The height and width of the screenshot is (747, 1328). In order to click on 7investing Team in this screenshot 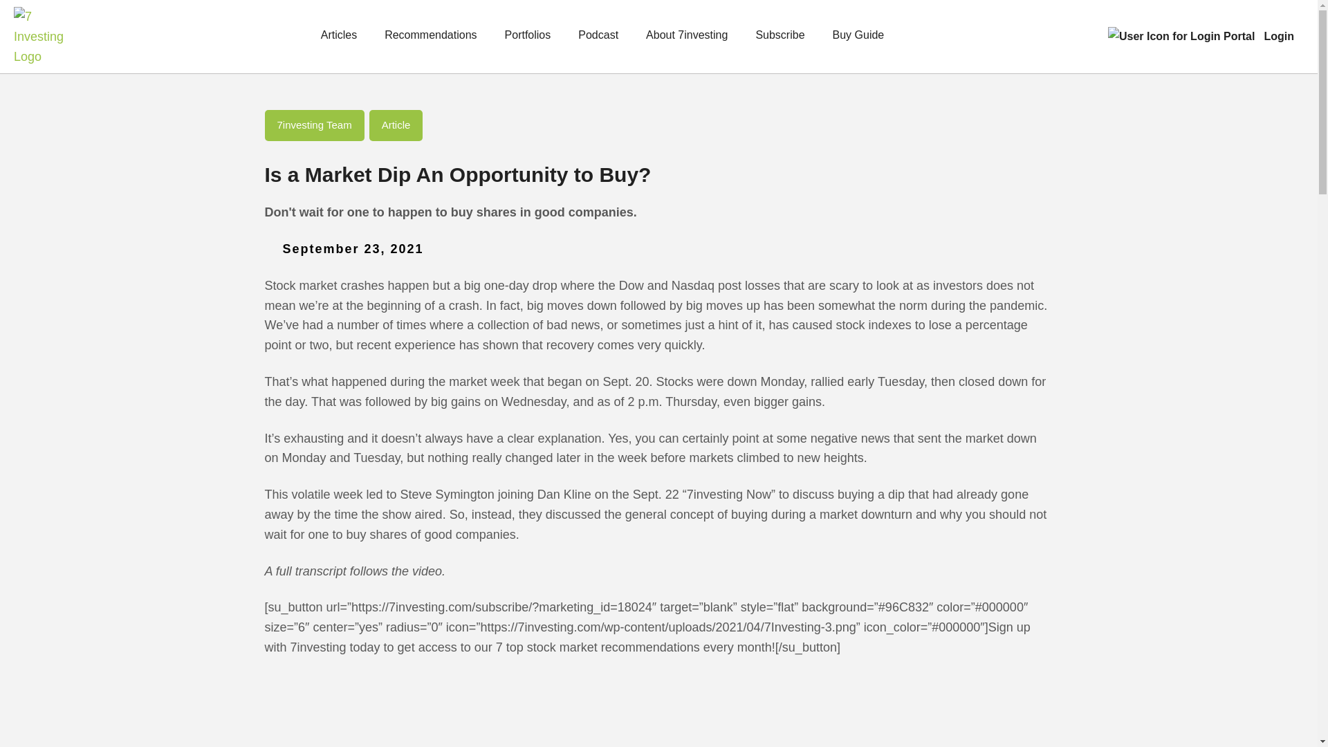, I will do `click(314, 124)`.